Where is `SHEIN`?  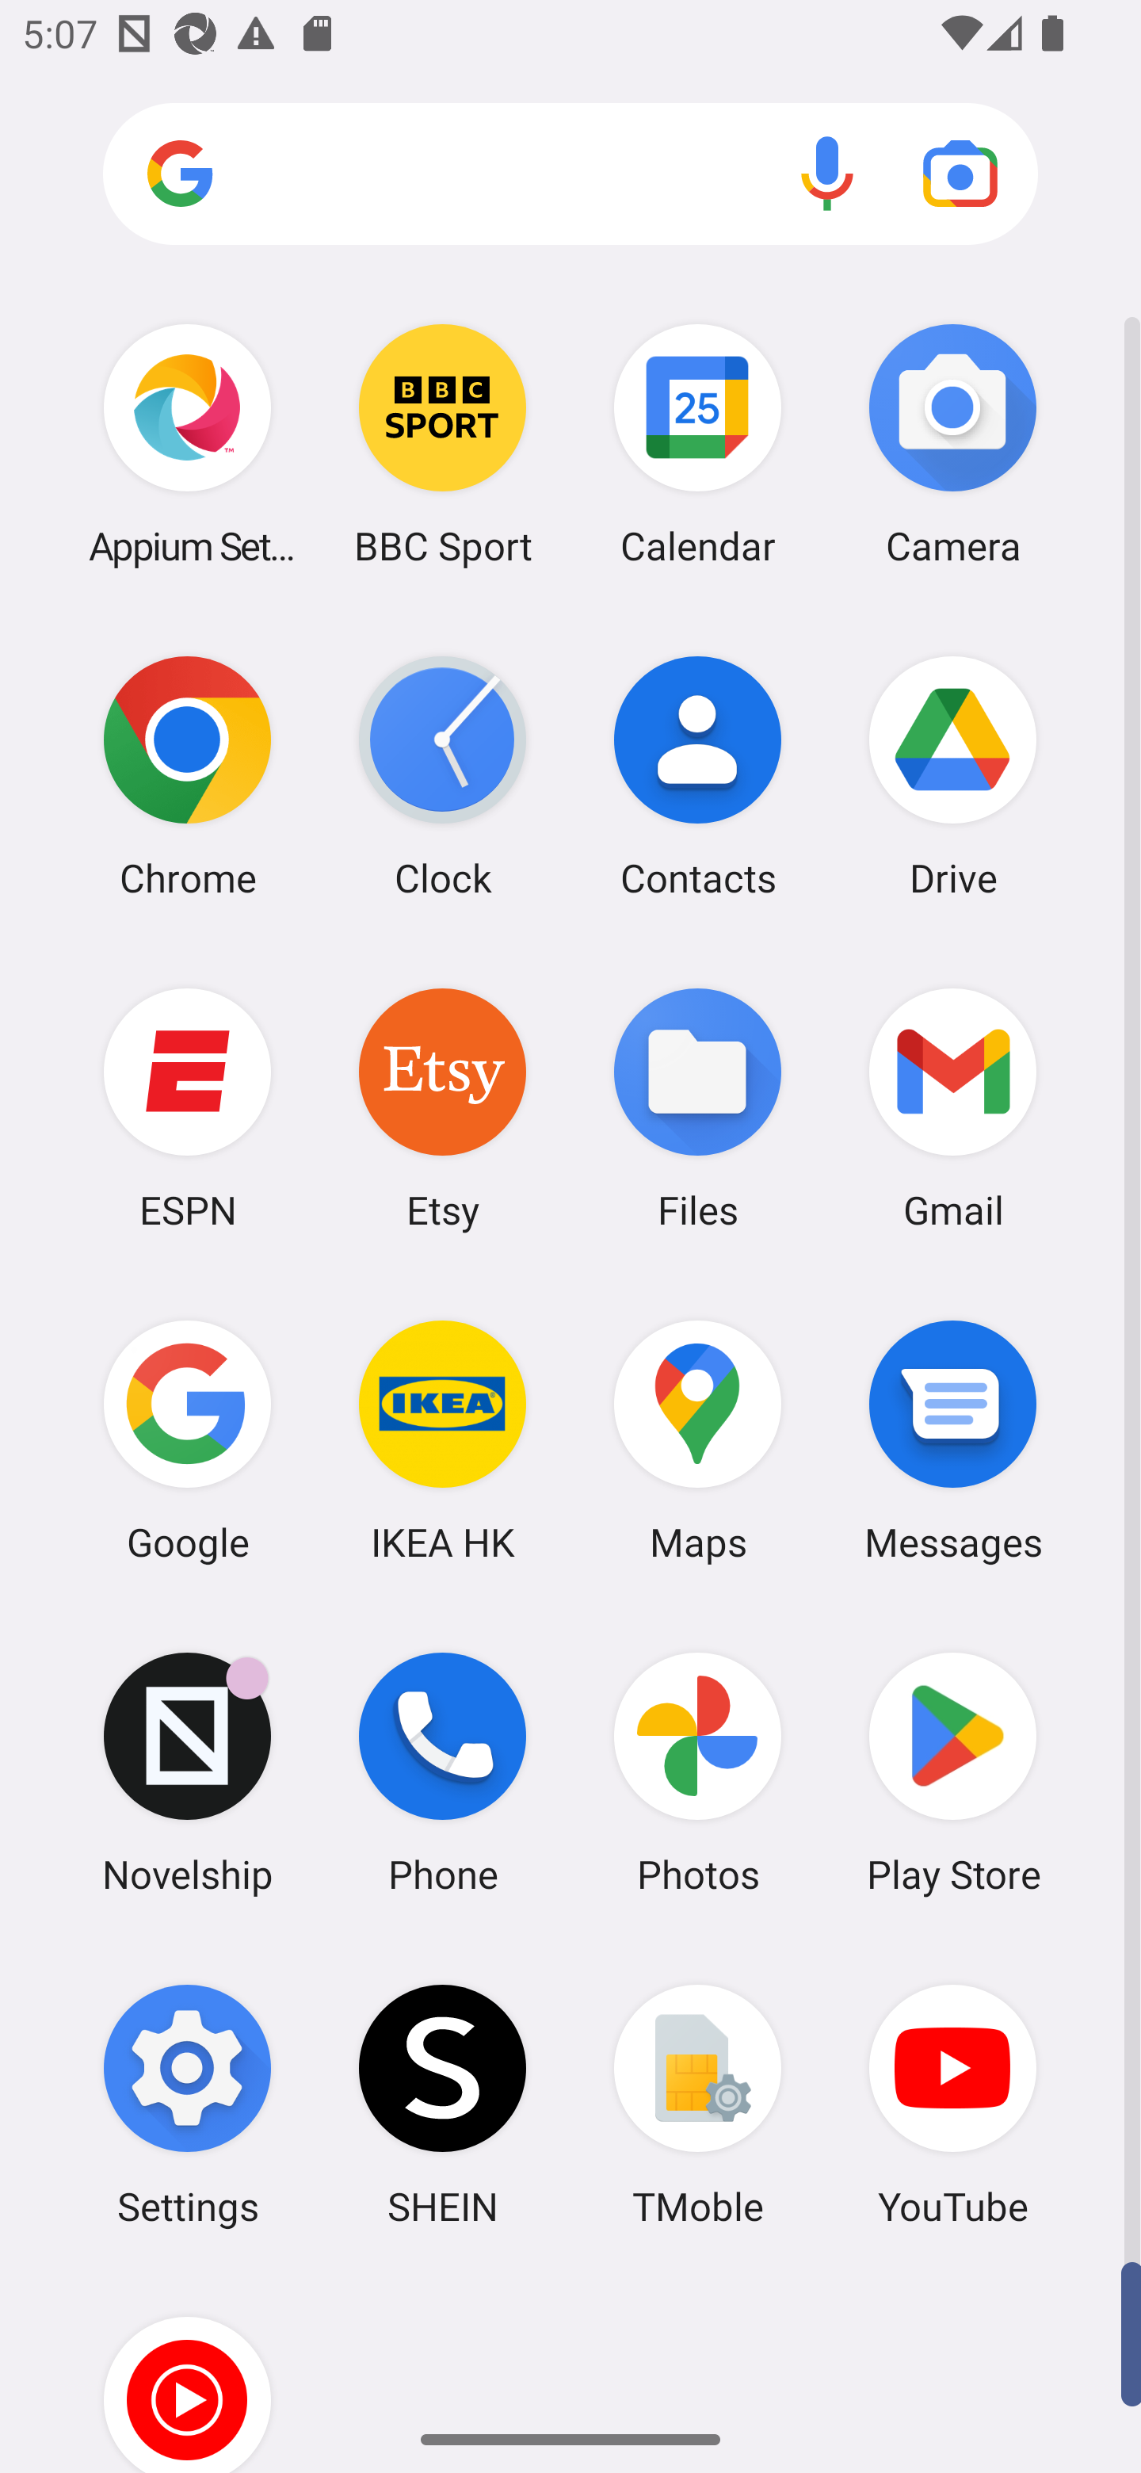 SHEIN is located at coordinates (442, 2104).